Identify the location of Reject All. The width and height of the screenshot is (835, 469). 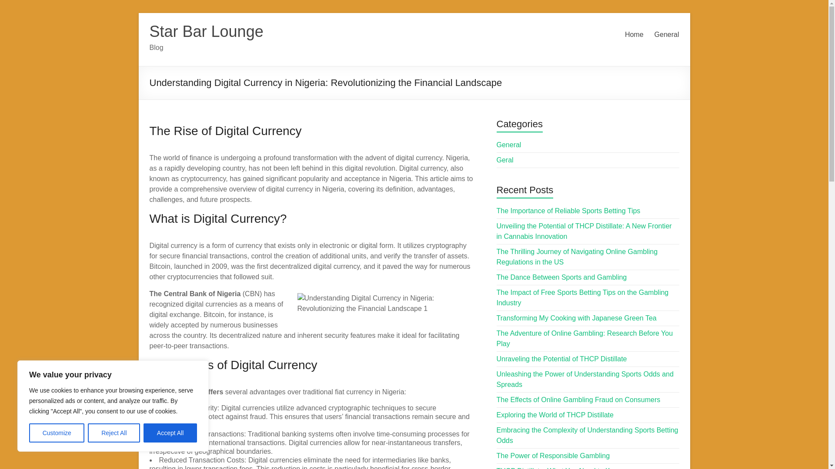
(114, 433).